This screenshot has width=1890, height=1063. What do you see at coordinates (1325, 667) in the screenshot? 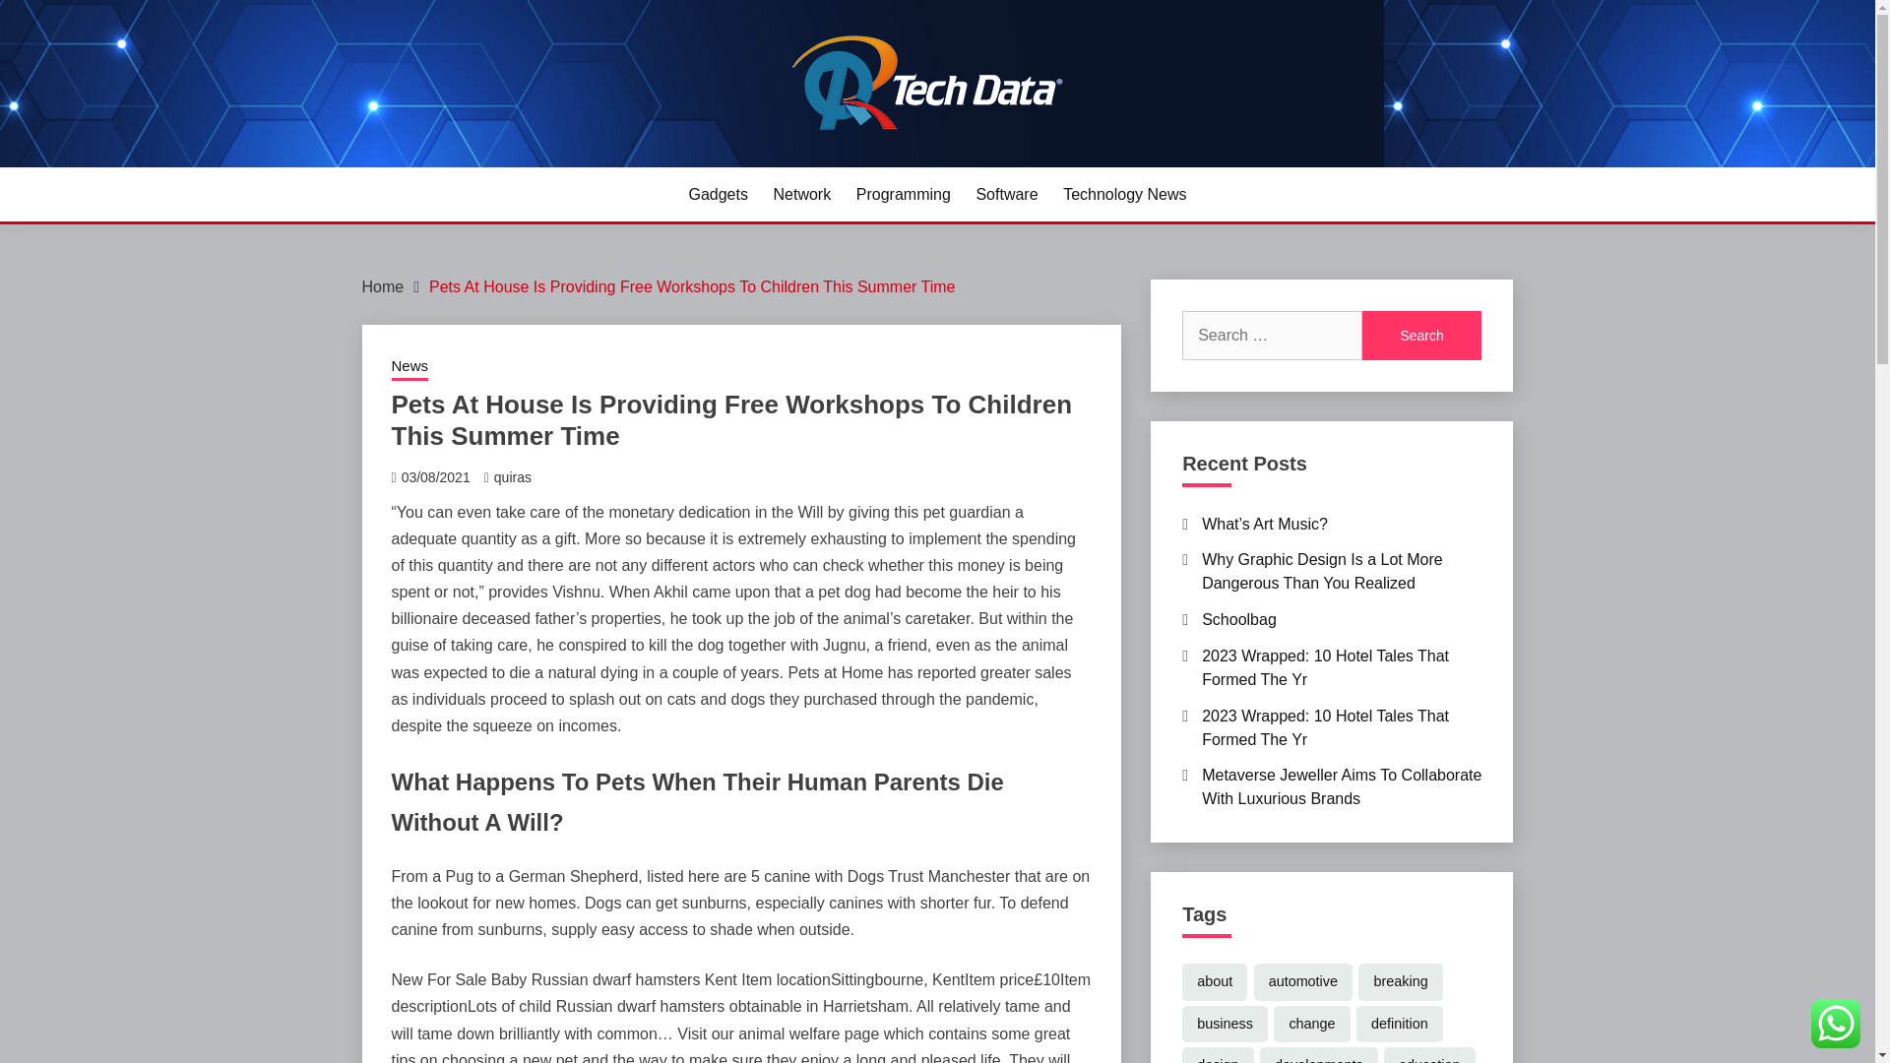
I see `2023 Wrapped: 10 Hotel Tales That Formed The Yr` at bounding box center [1325, 667].